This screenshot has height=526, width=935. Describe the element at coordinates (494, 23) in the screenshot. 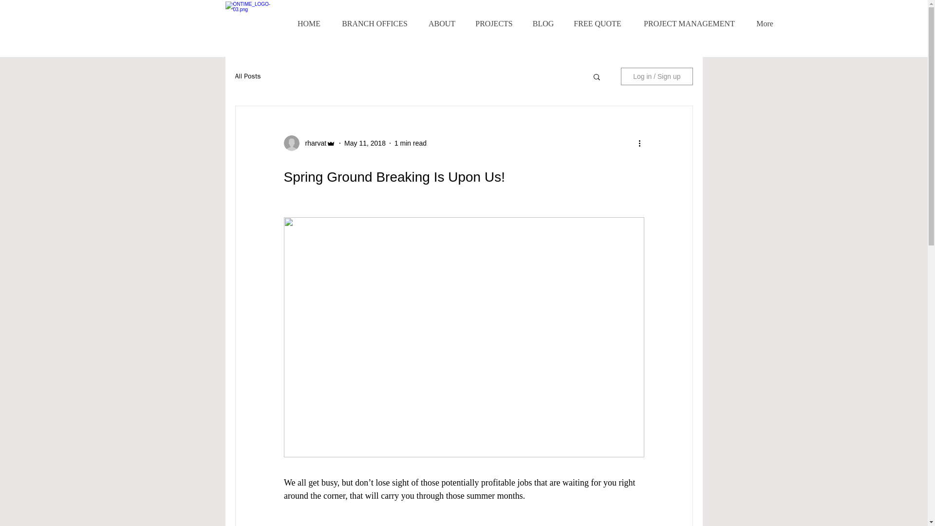

I see `PROJECTS` at that location.